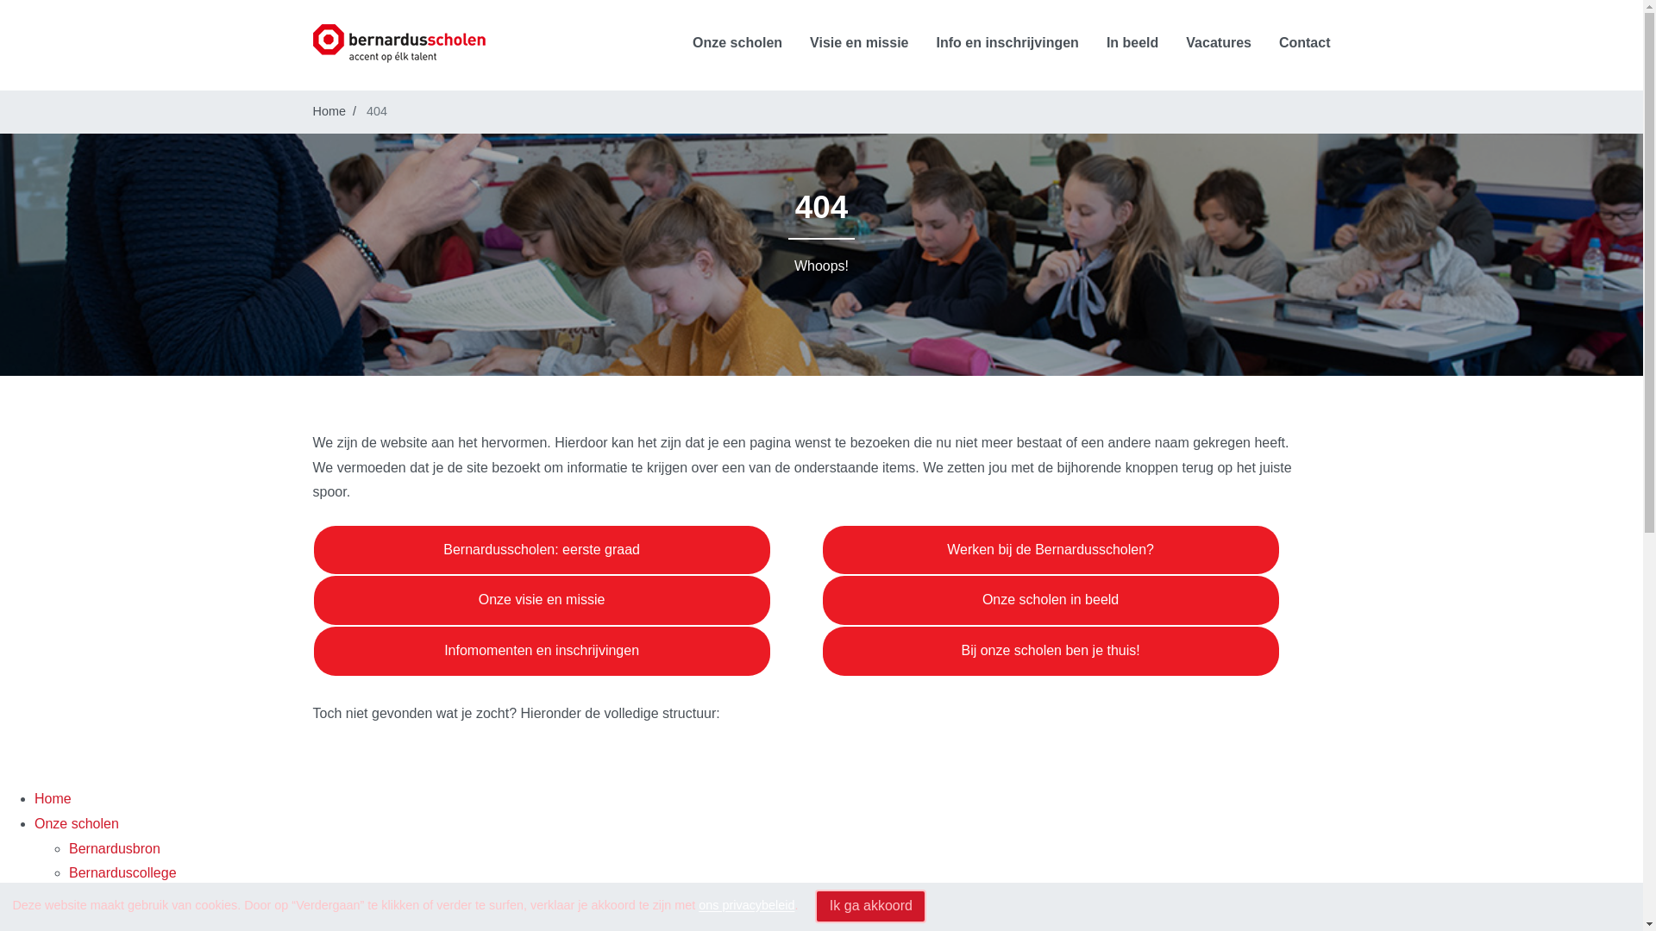  Describe the element at coordinates (1051, 652) in the screenshot. I see `Bij onze scholen ben je thuis!` at that location.